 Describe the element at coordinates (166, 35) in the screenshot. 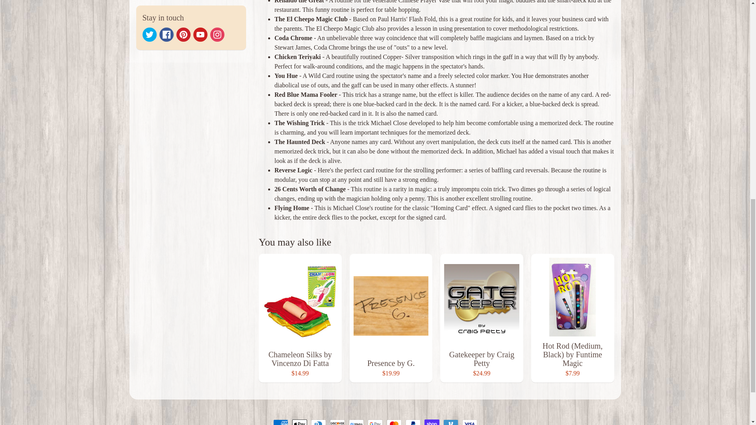

I see `Facebook` at that location.